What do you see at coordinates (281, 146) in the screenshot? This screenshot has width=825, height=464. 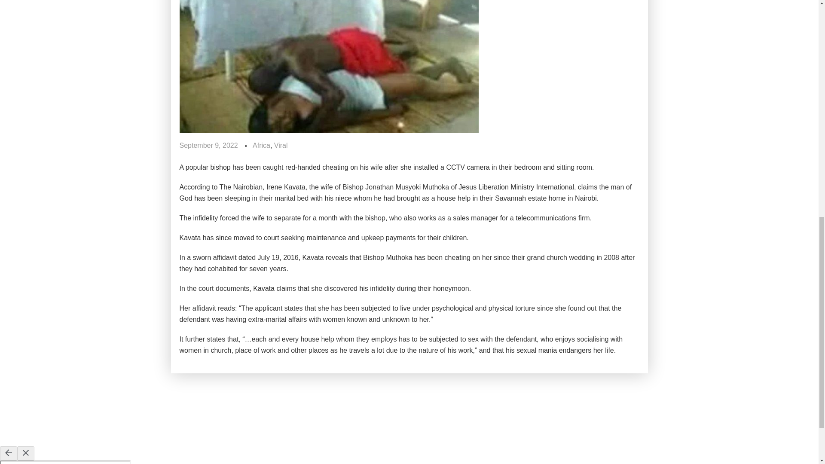 I see `Viral` at bounding box center [281, 146].